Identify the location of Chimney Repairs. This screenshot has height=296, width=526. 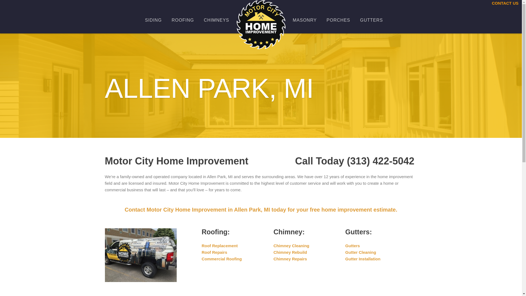
(290, 259).